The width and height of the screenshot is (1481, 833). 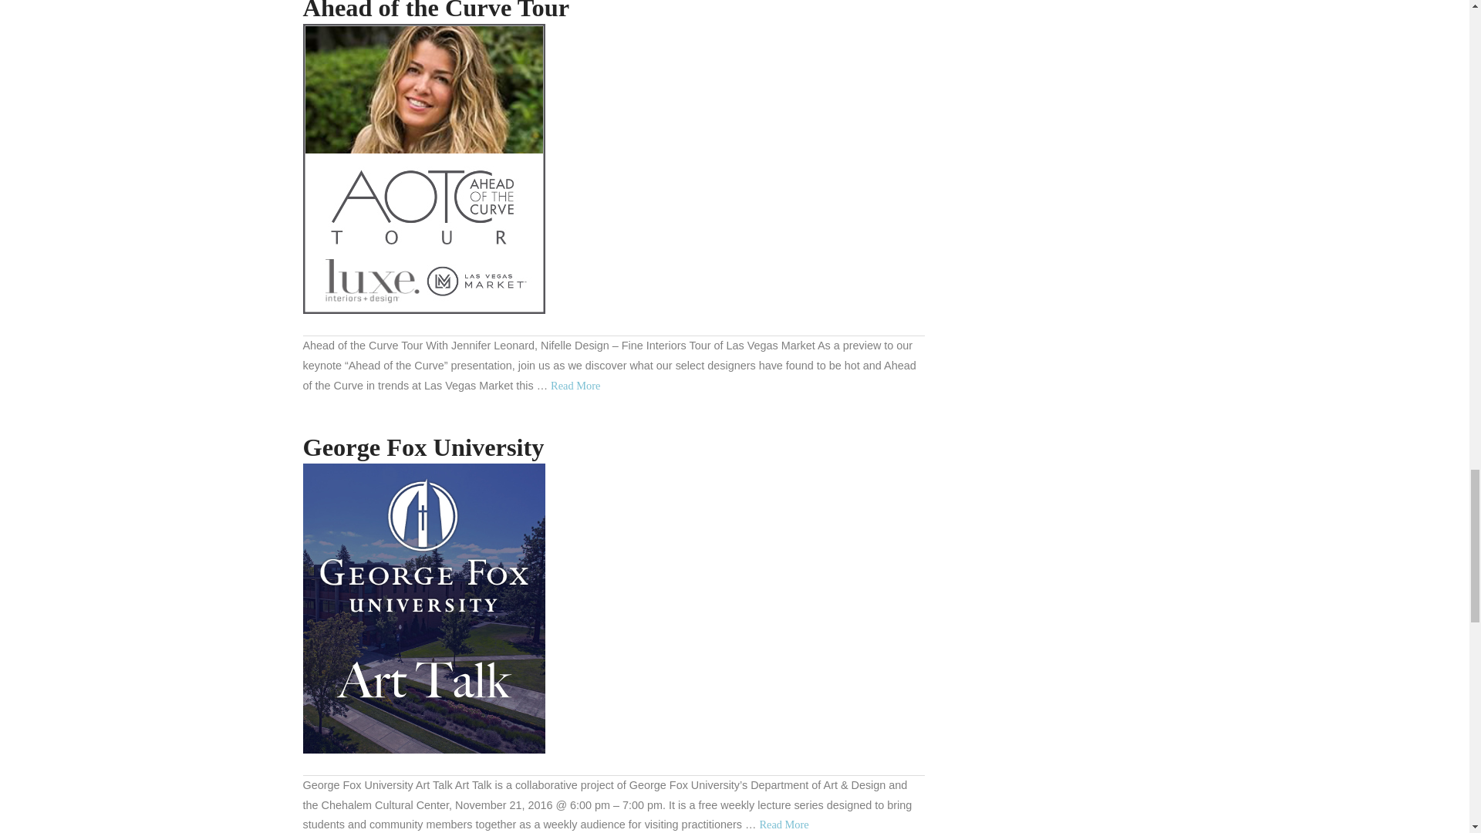 What do you see at coordinates (784, 824) in the screenshot?
I see `Read More` at bounding box center [784, 824].